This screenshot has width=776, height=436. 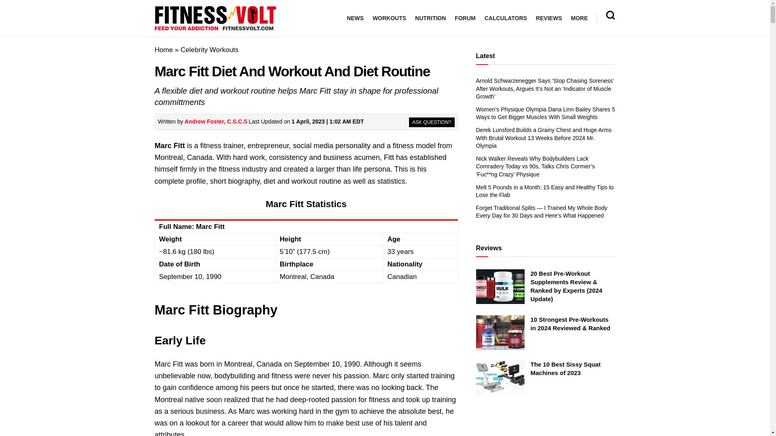 What do you see at coordinates (355, 18) in the screenshot?
I see `NEWS` at bounding box center [355, 18].